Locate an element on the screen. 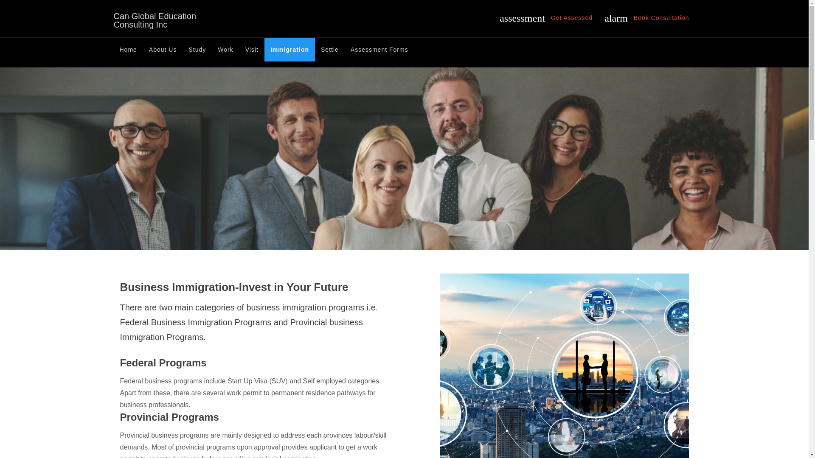 This screenshot has width=815, height=458. Can Global Education Consulting Inc is located at coordinates (157, 20).